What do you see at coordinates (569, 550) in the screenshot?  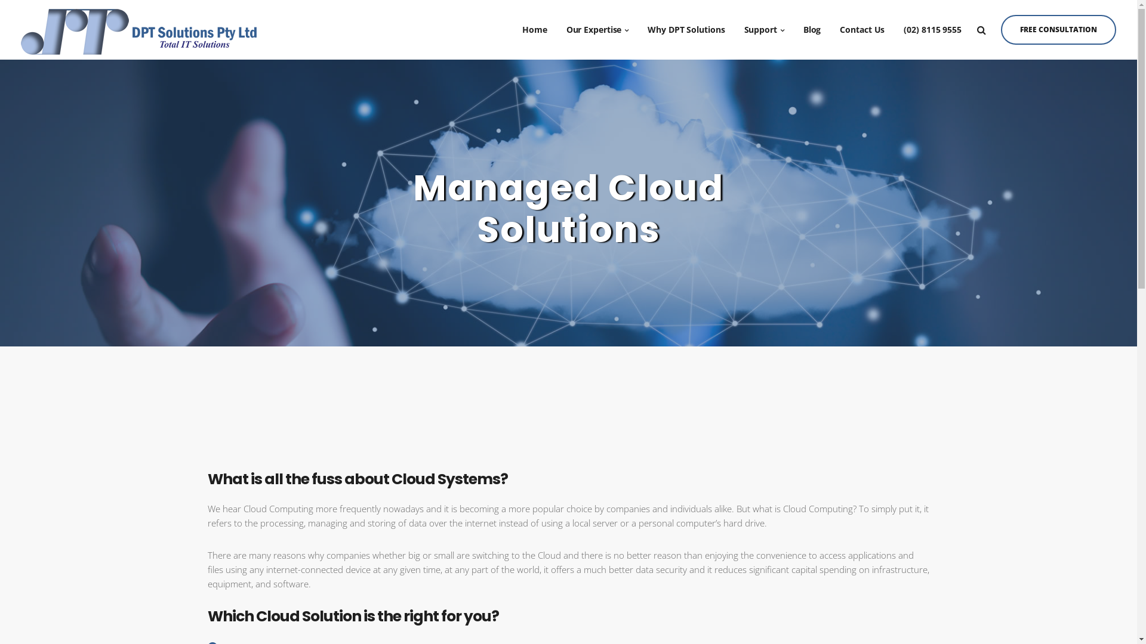 I see `CLICK HERE` at bounding box center [569, 550].